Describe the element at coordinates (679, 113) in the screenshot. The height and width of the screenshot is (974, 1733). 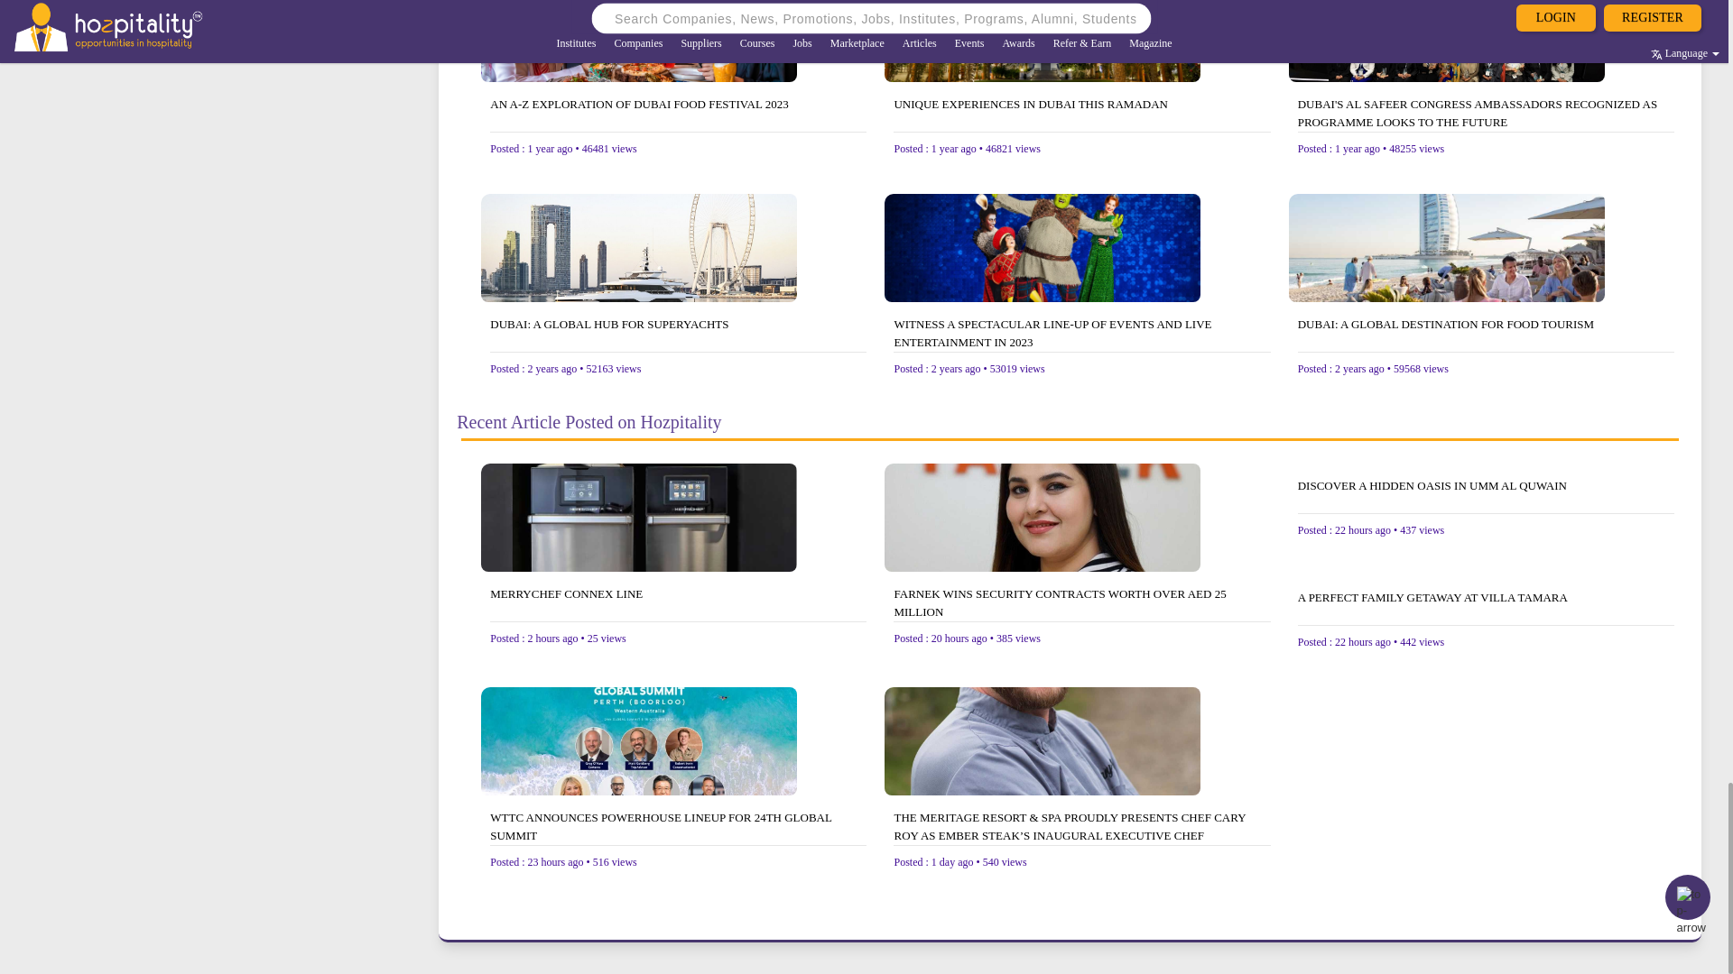
I see `An A-Z Exploration of Dubai Food Festival 2023` at that location.